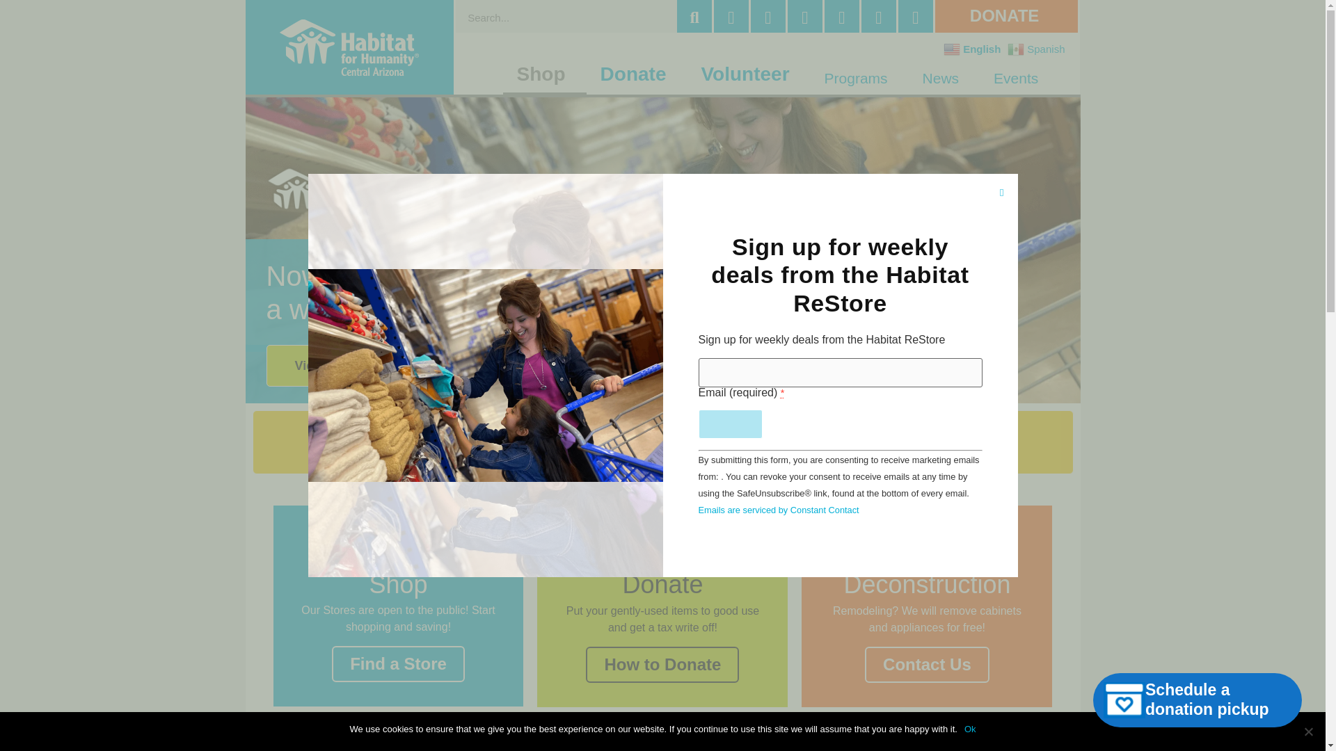  What do you see at coordinates (544, 74) in the screenshot?
I see `Shop` at bounding box center [544, 74].